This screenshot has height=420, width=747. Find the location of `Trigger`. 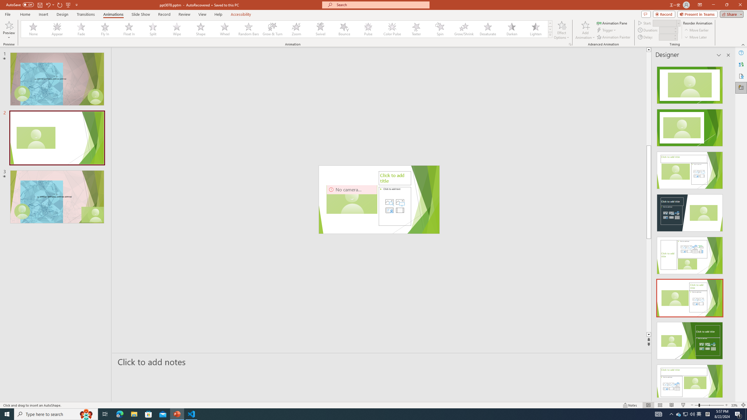

Trigger is located at coordinates (607, 30).